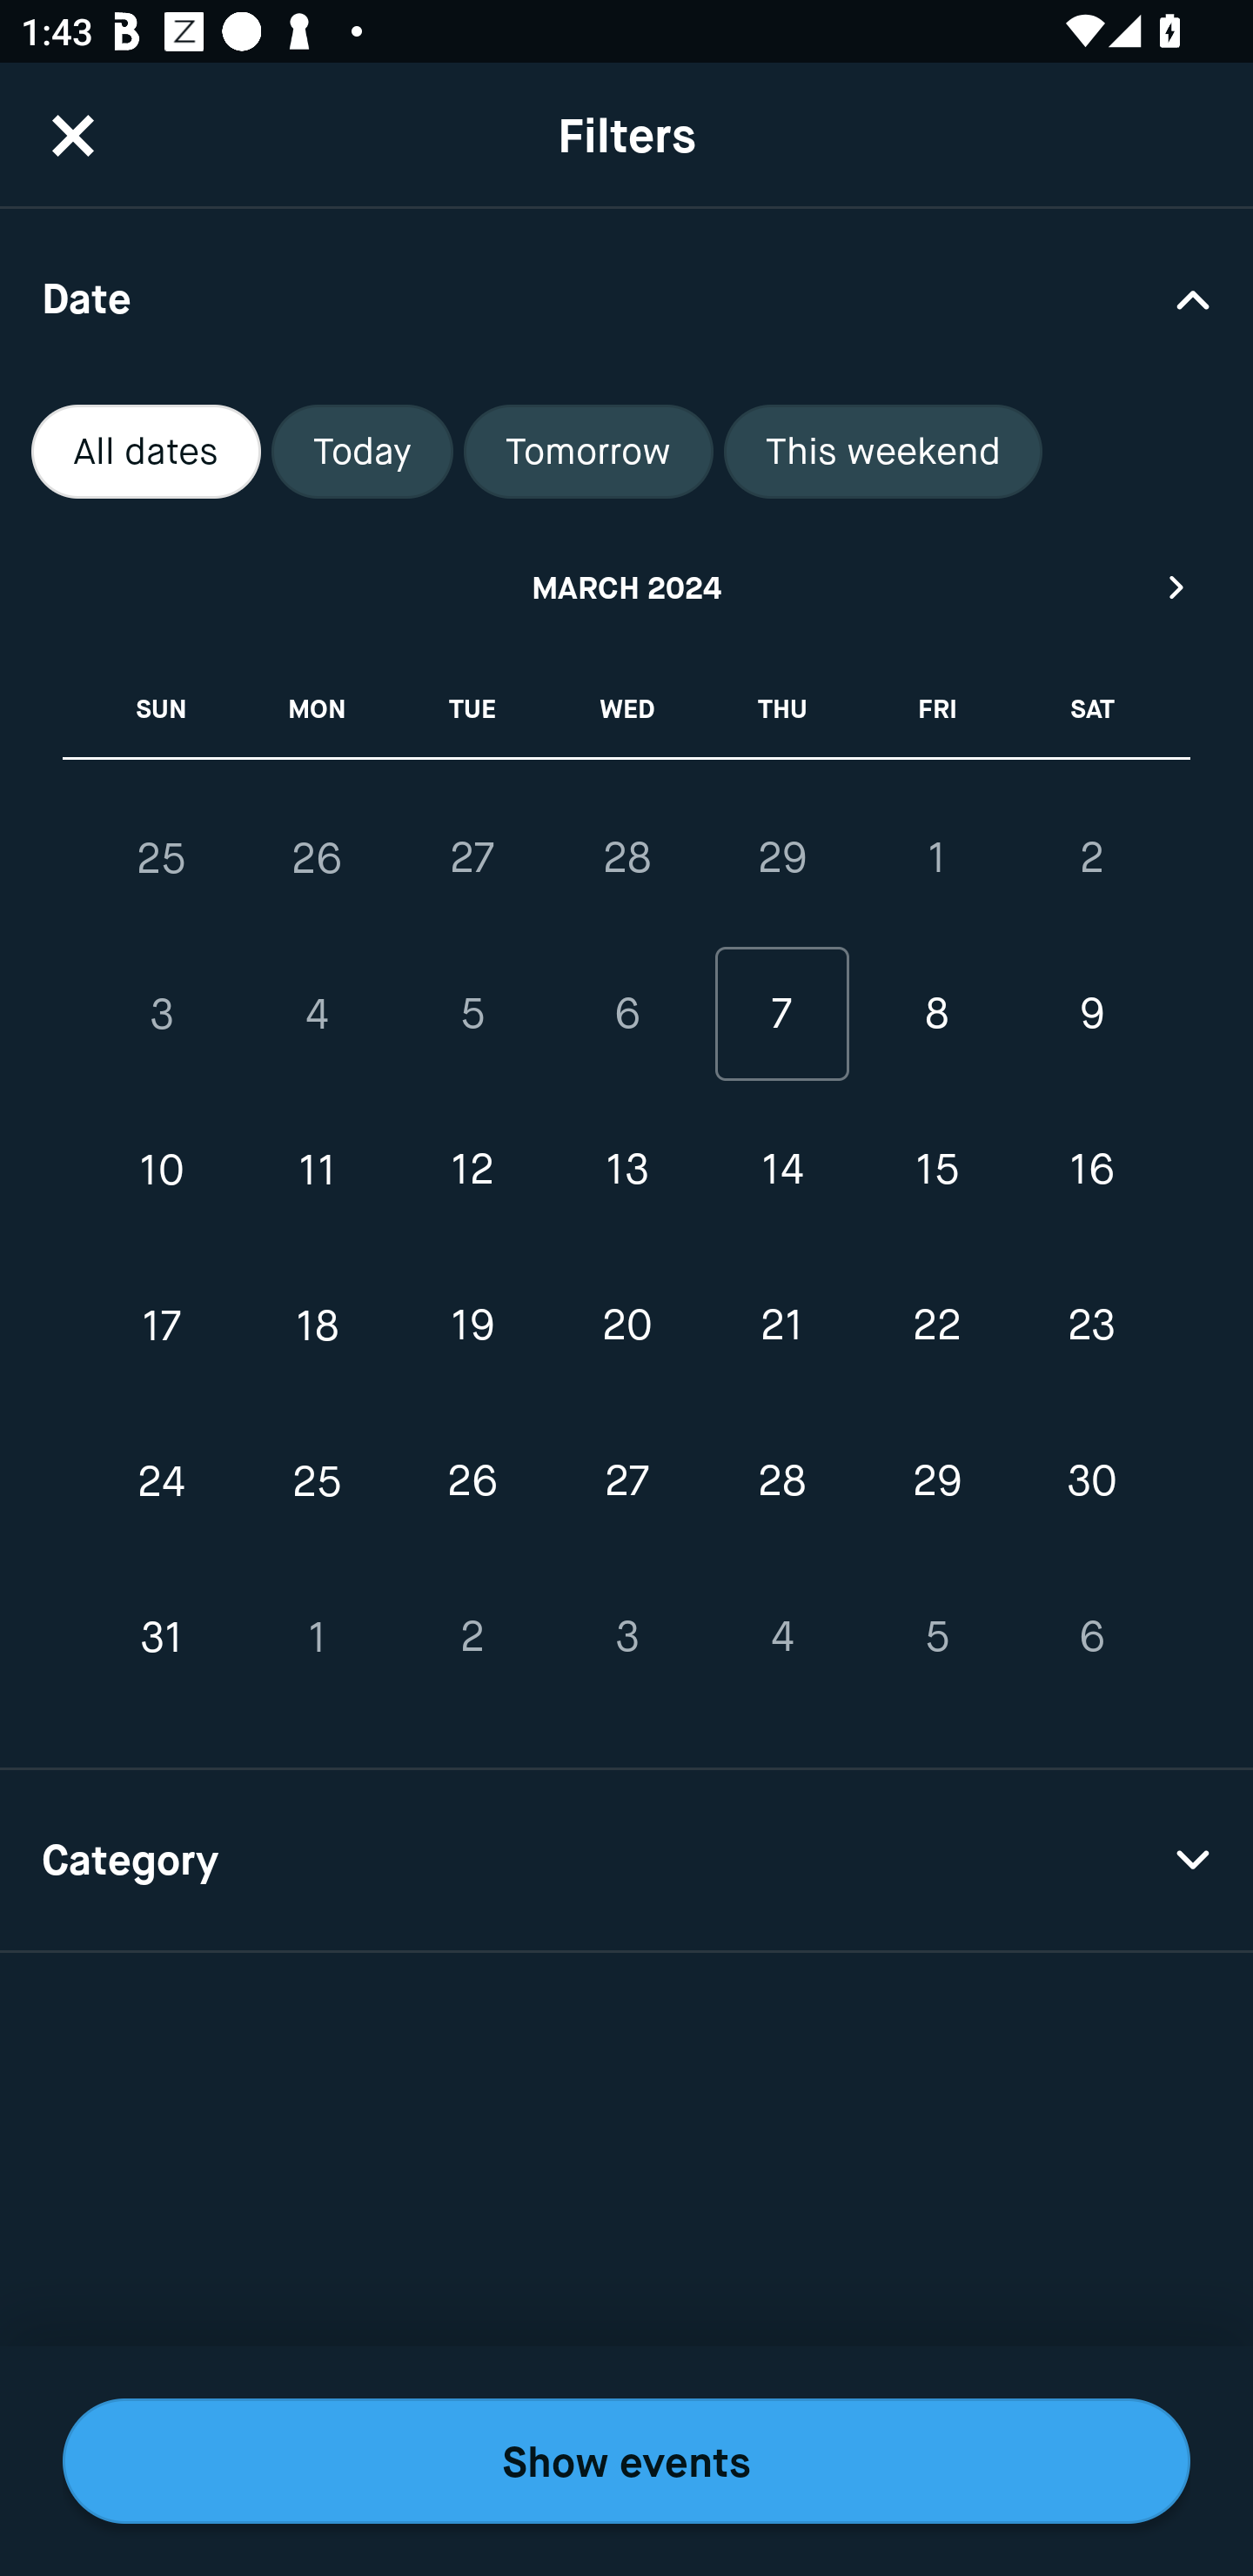  What do you see at coordinates (162, 1481) in the screenshot?
I see `24` at bounding box center [162, 1481].